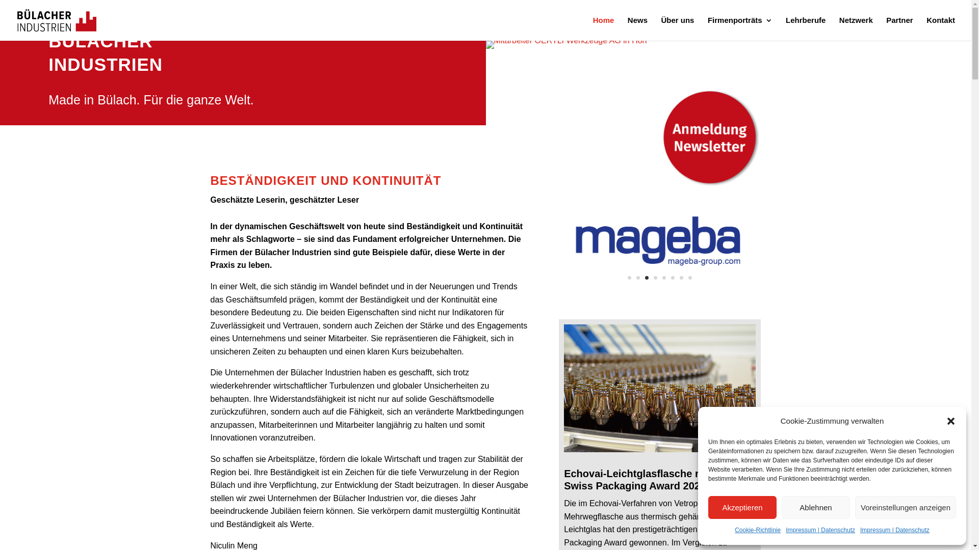 The height and width of the screenshot is (550, 979). What do you see at coordinates (629, 278) in the screenshot?
I see `1` at bounding box center [629, 278].